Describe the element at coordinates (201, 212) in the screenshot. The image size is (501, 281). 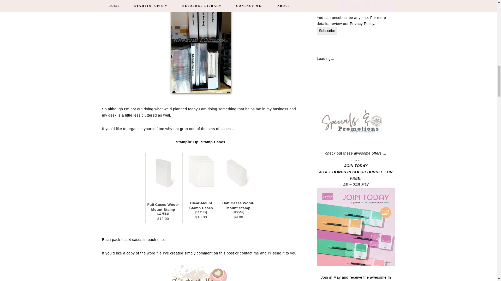
I see `Clear-Mount Stamp Cases` at that location.